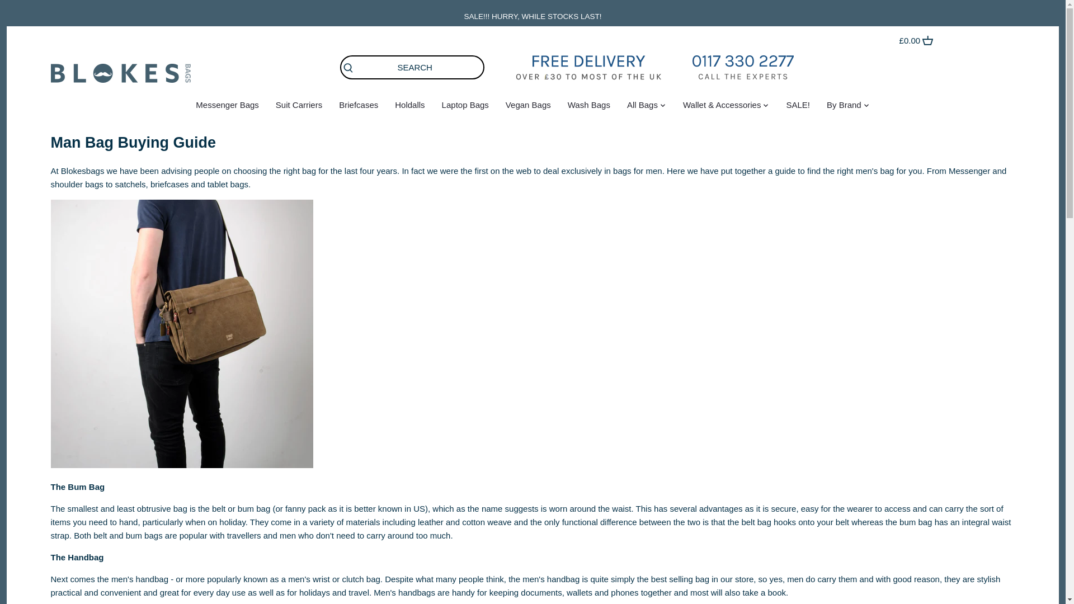 The height and width of the screenshot is (604, 1074). What do you see at coordinates (642, 107) in the screenshot?
I see `All Bags` at bounding box center [642, 107].